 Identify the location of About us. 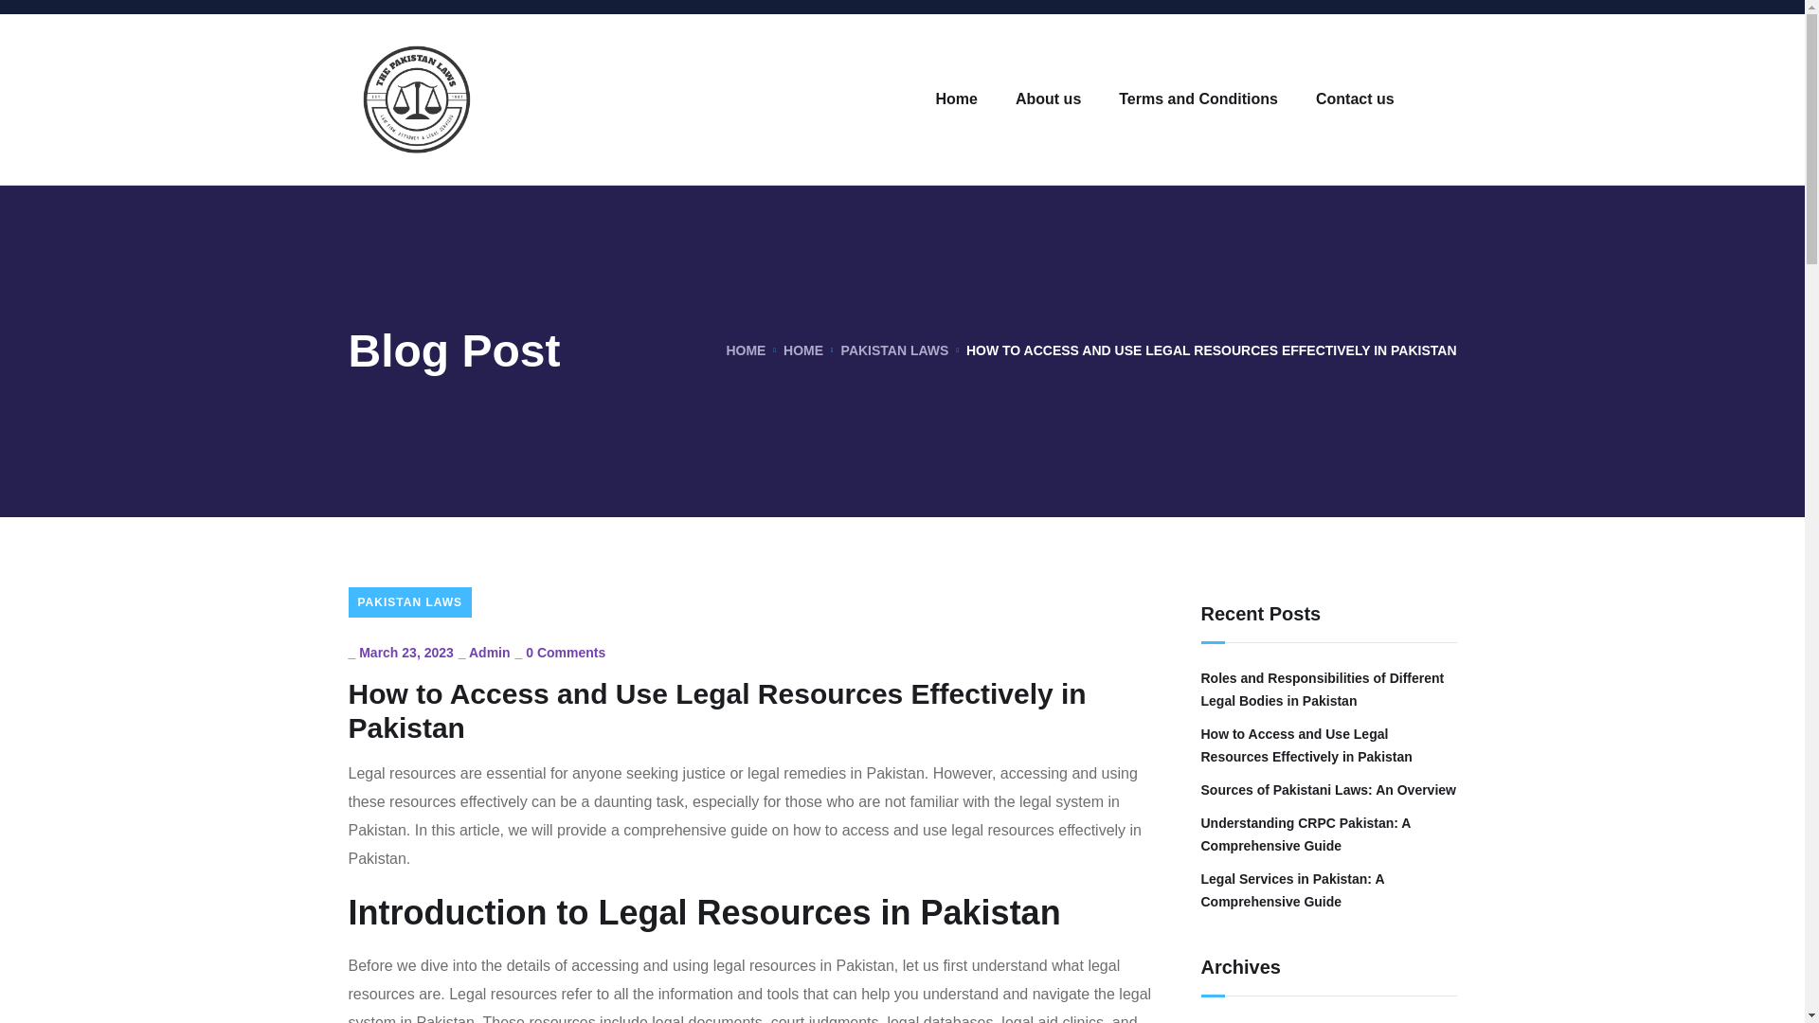
(1048, 99).